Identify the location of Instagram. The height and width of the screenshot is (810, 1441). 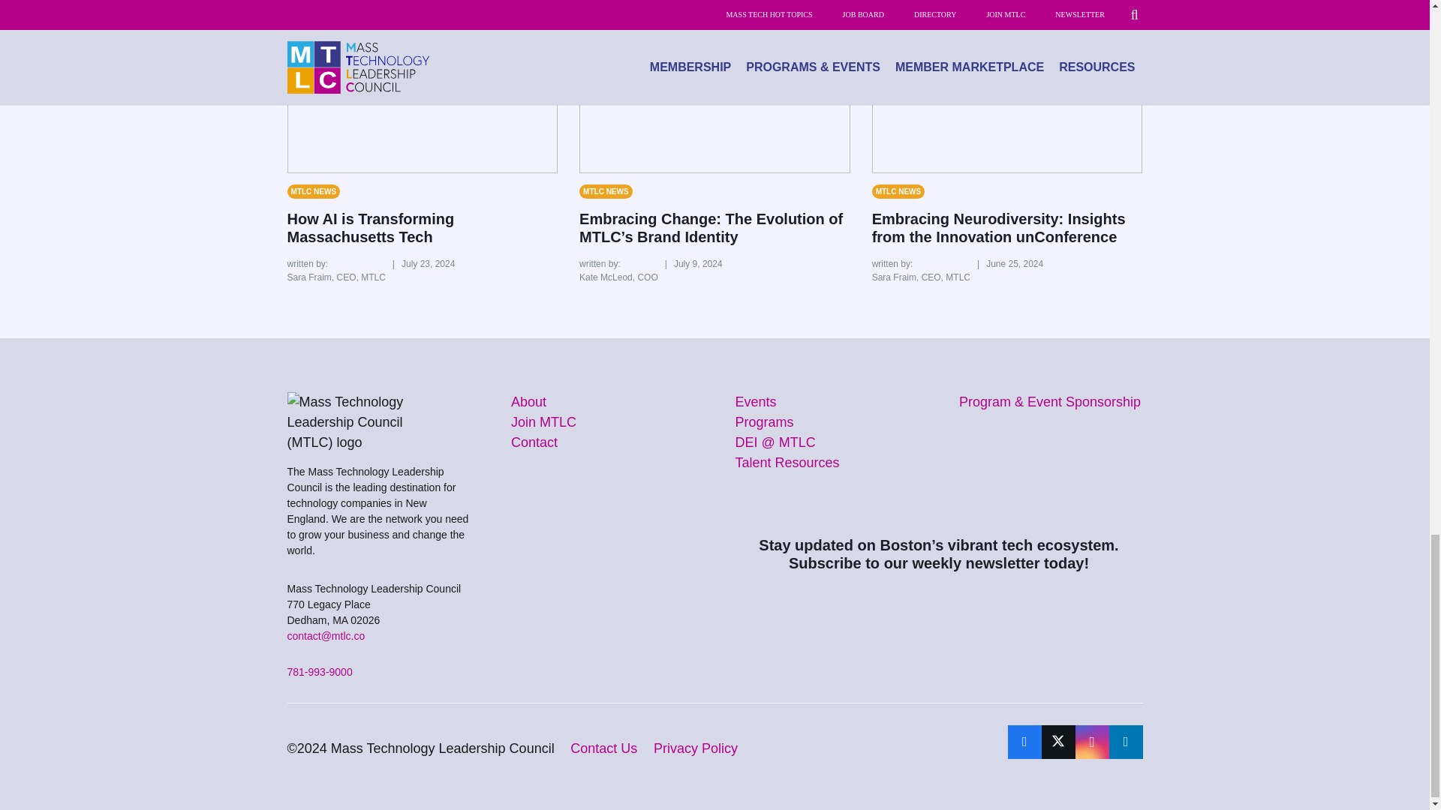
(1091, 741).